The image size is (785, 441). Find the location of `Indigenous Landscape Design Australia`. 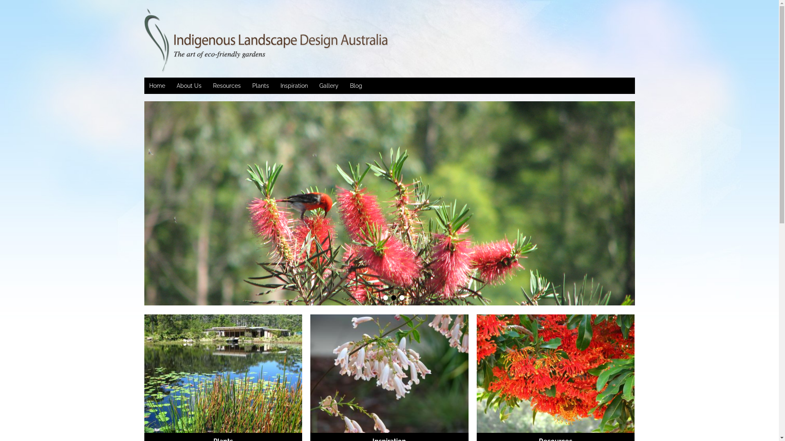

Indigenous Landscape Design Australia is located at coordinates (205, 41).